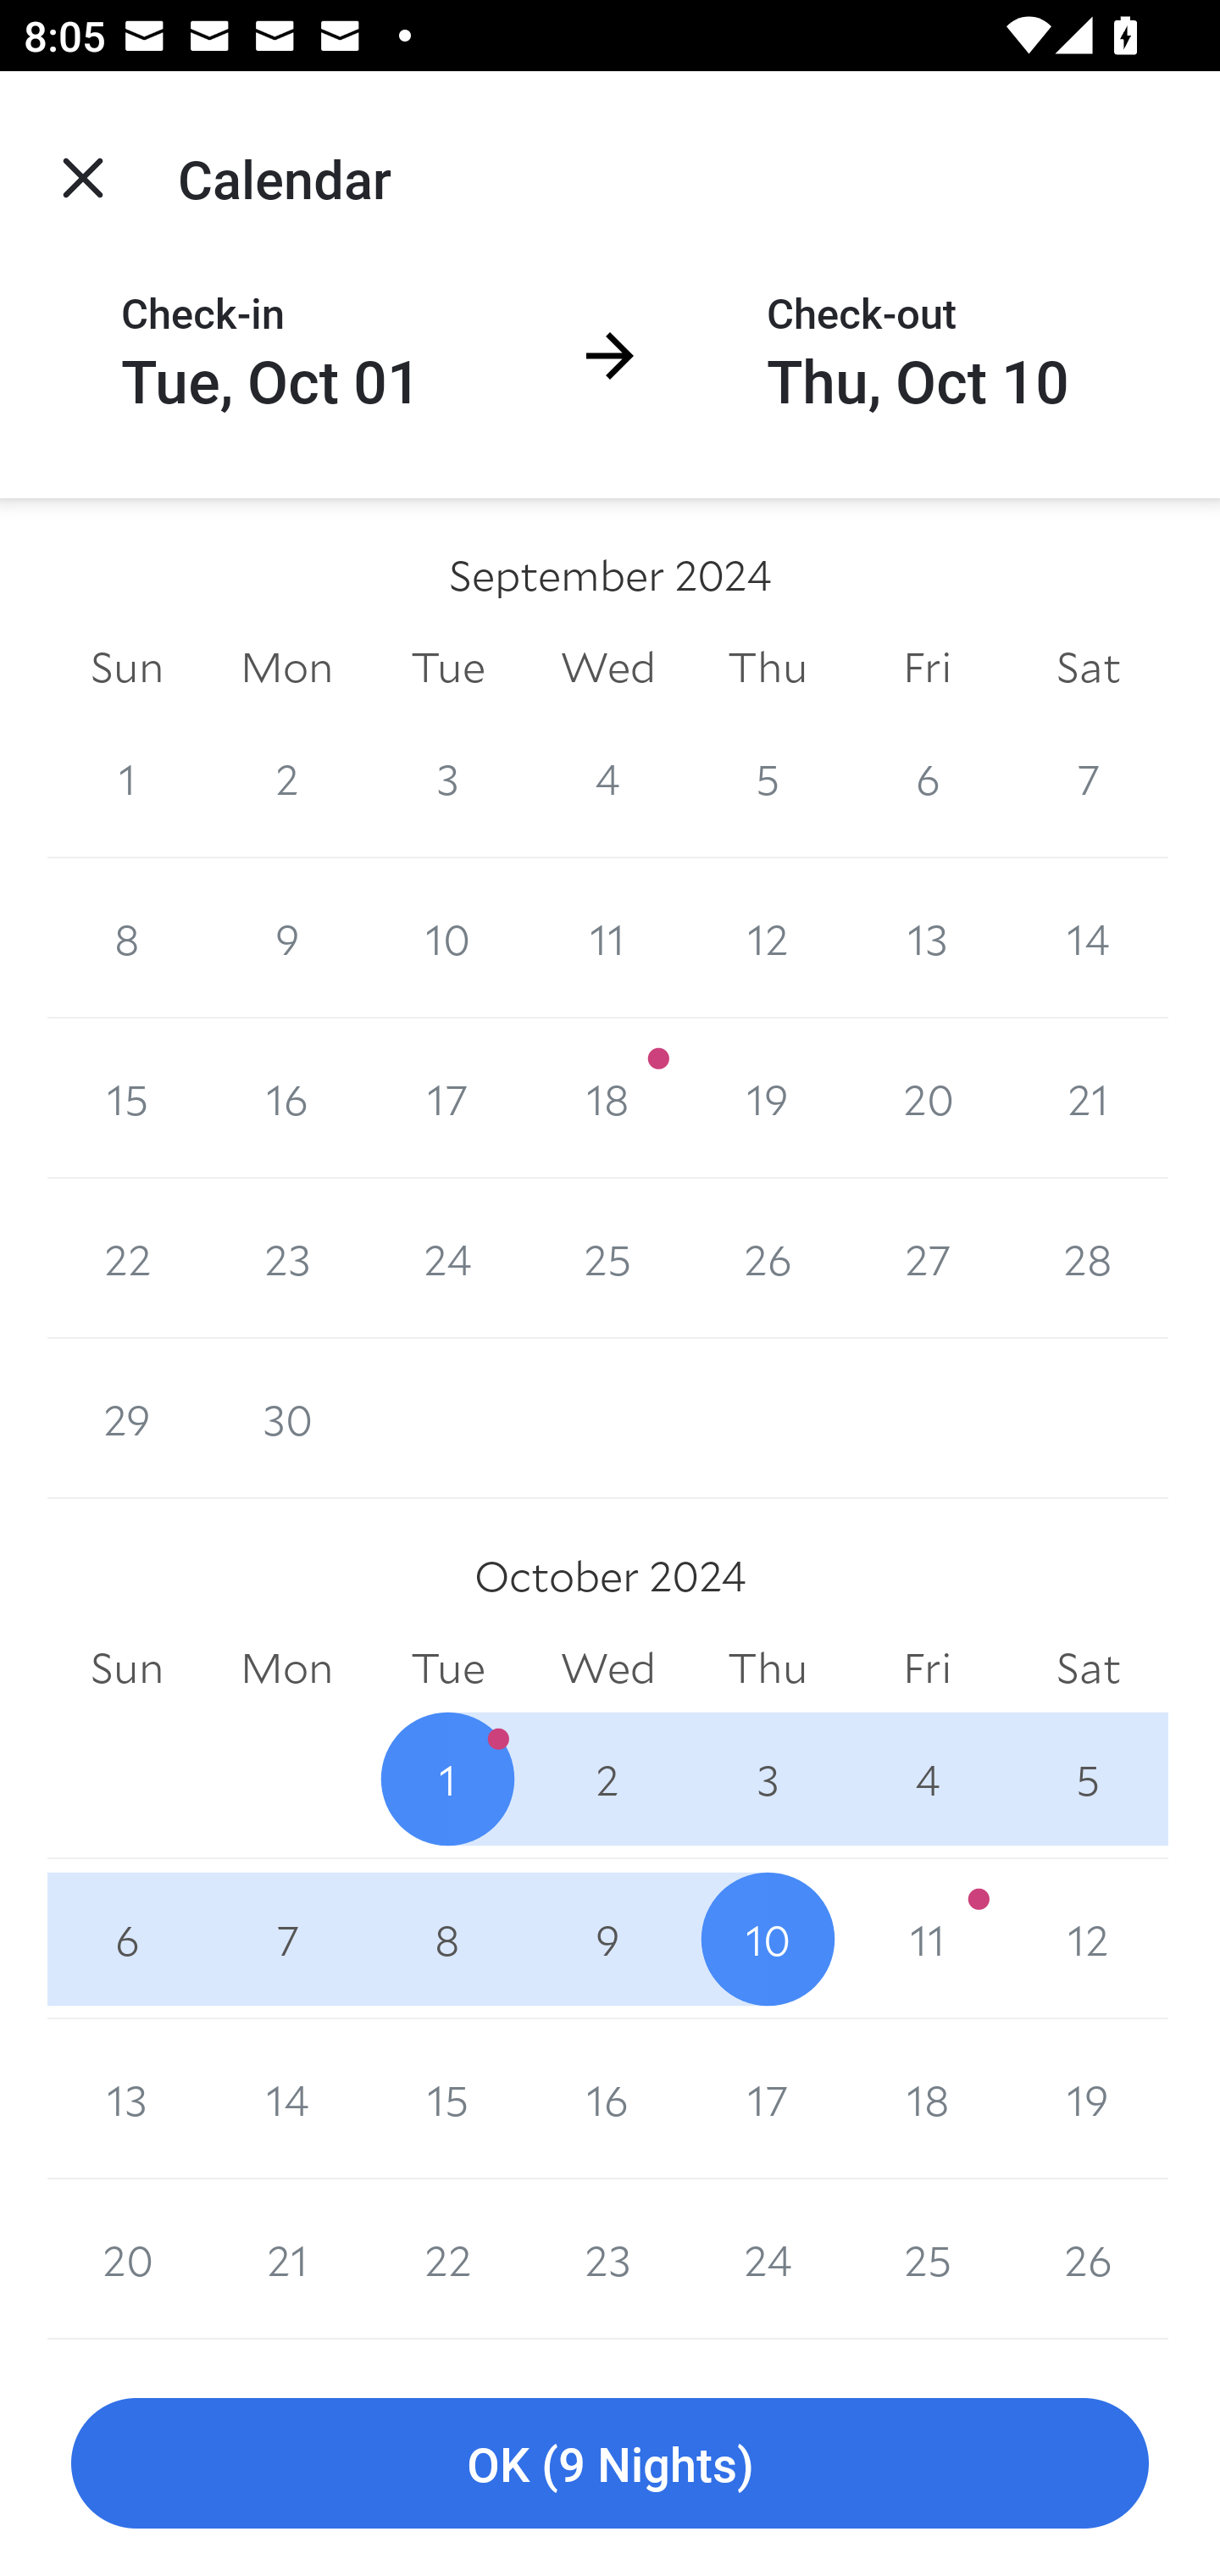 This screenshot has height=2576, width=1220. What do you see at coordinates (768, 778) in the screenshot?
I see `5 5 September 2024` at bounding box center [768, 778].